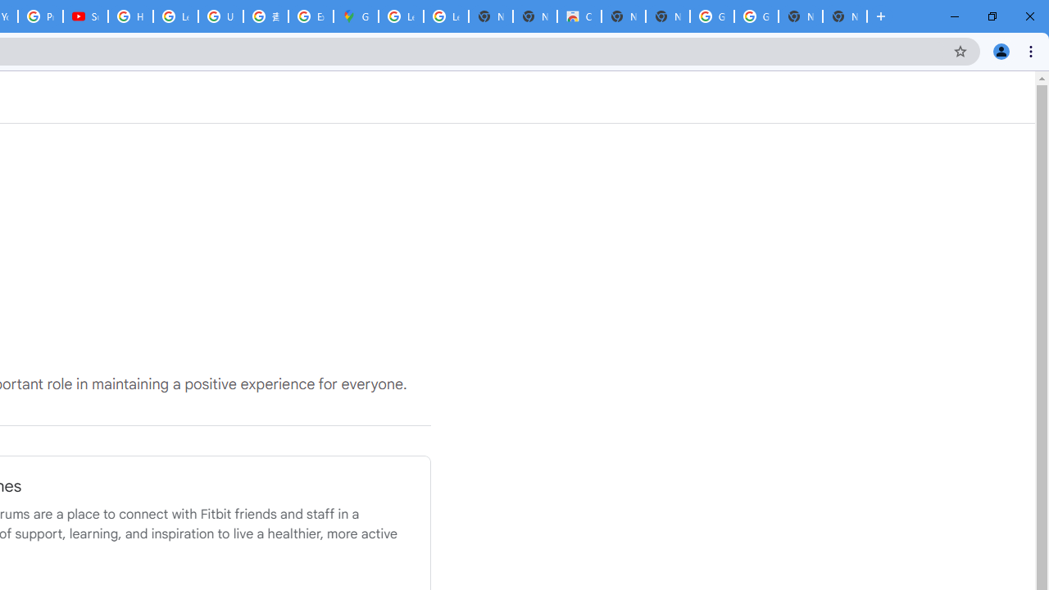 The image size is (1049, 590). I want to click on Google Maps, so click(356, 16).